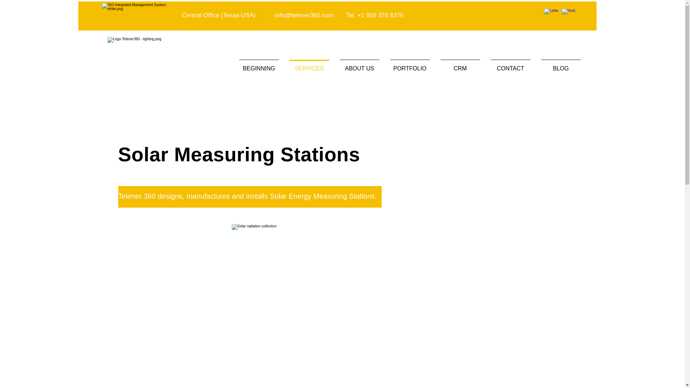  I want to click on Tel. , so click(351, 15).